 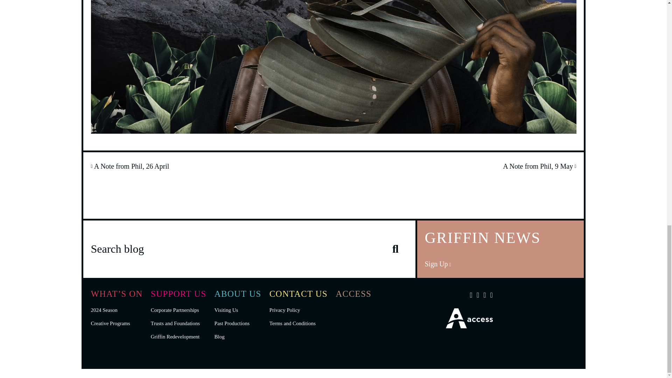 I want to click on Corporate Partnerships, so click(x=175, y=310).